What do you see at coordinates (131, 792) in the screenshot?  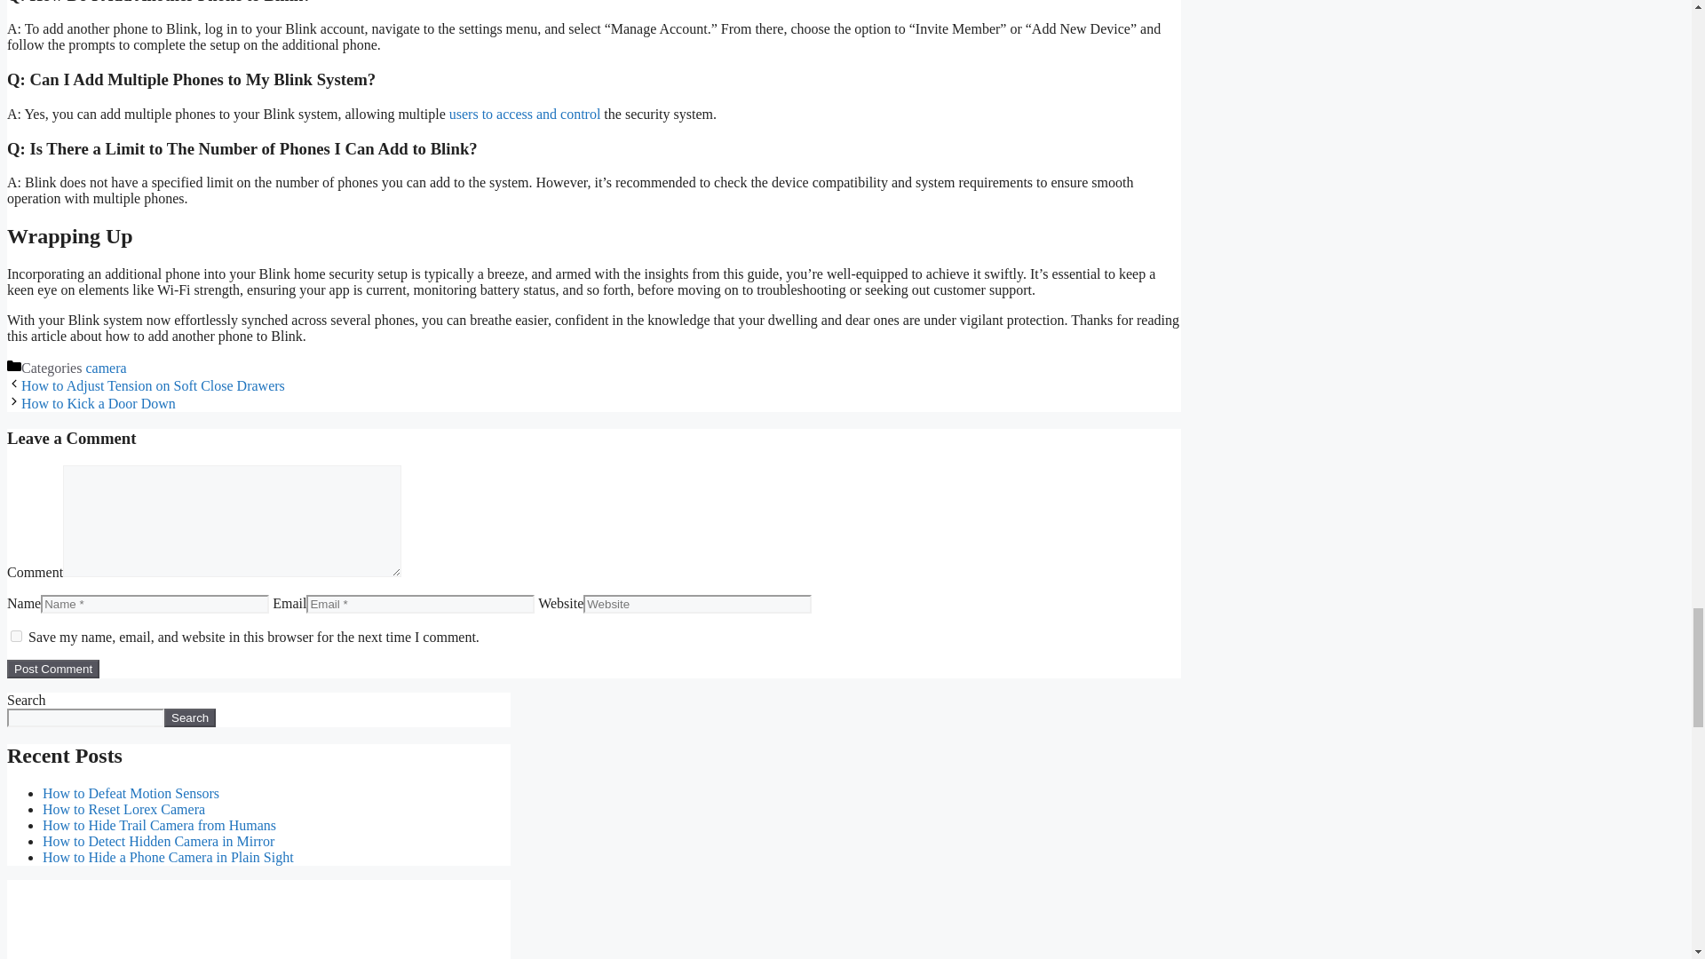 I see `How to Defeat Motion Sensors` at bounding box center [131, 792].